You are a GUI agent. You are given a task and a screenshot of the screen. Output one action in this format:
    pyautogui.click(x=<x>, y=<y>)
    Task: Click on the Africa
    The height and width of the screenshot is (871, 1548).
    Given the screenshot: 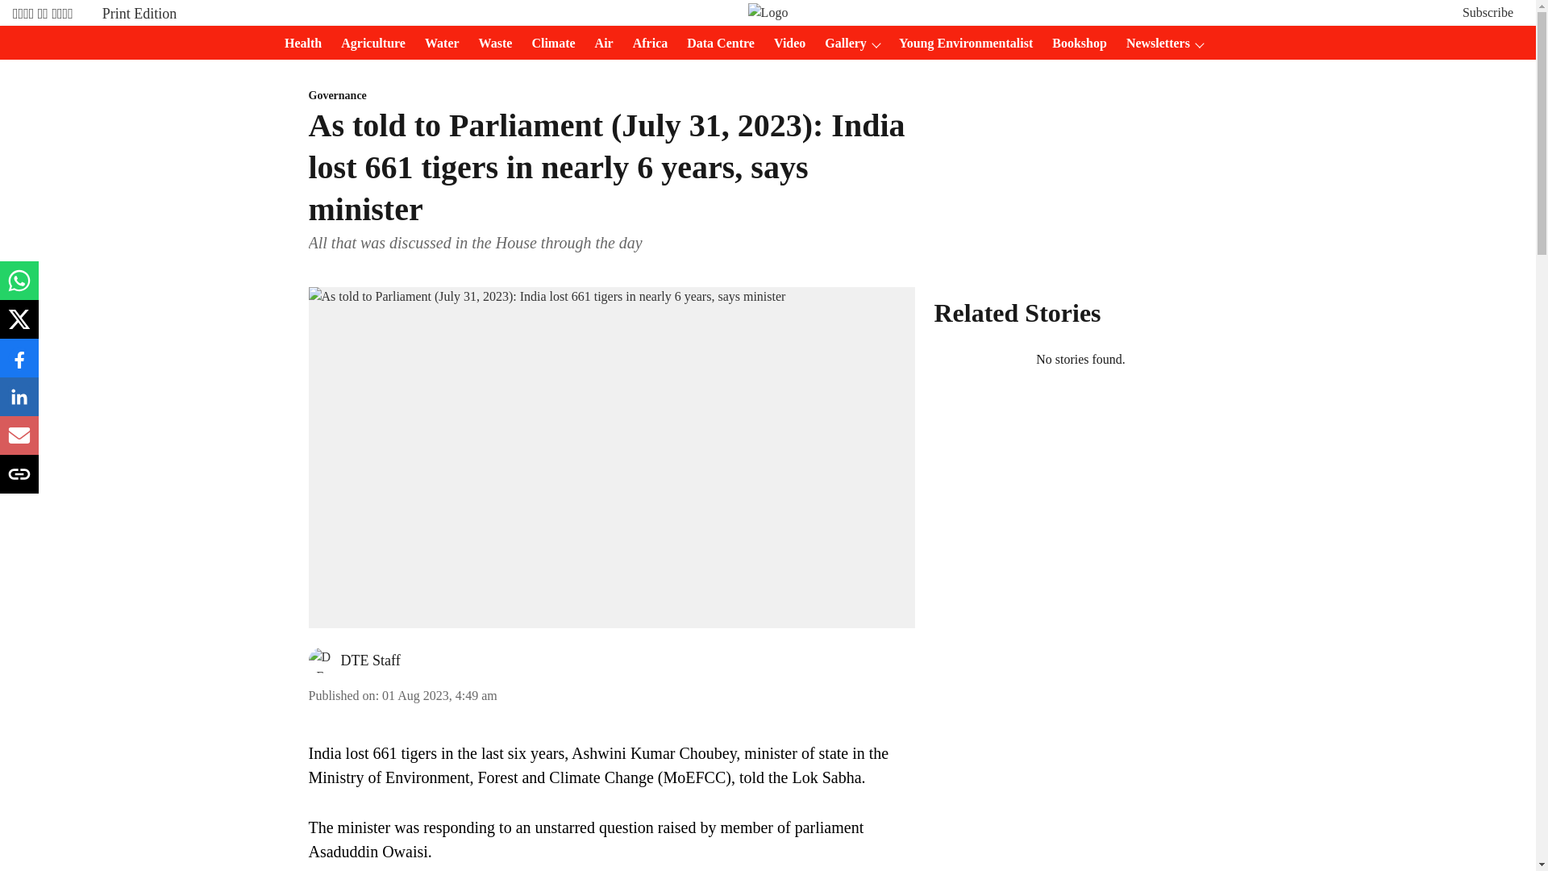 What is the action you would take?
    pyautogui.click(x=646, y=44)
    